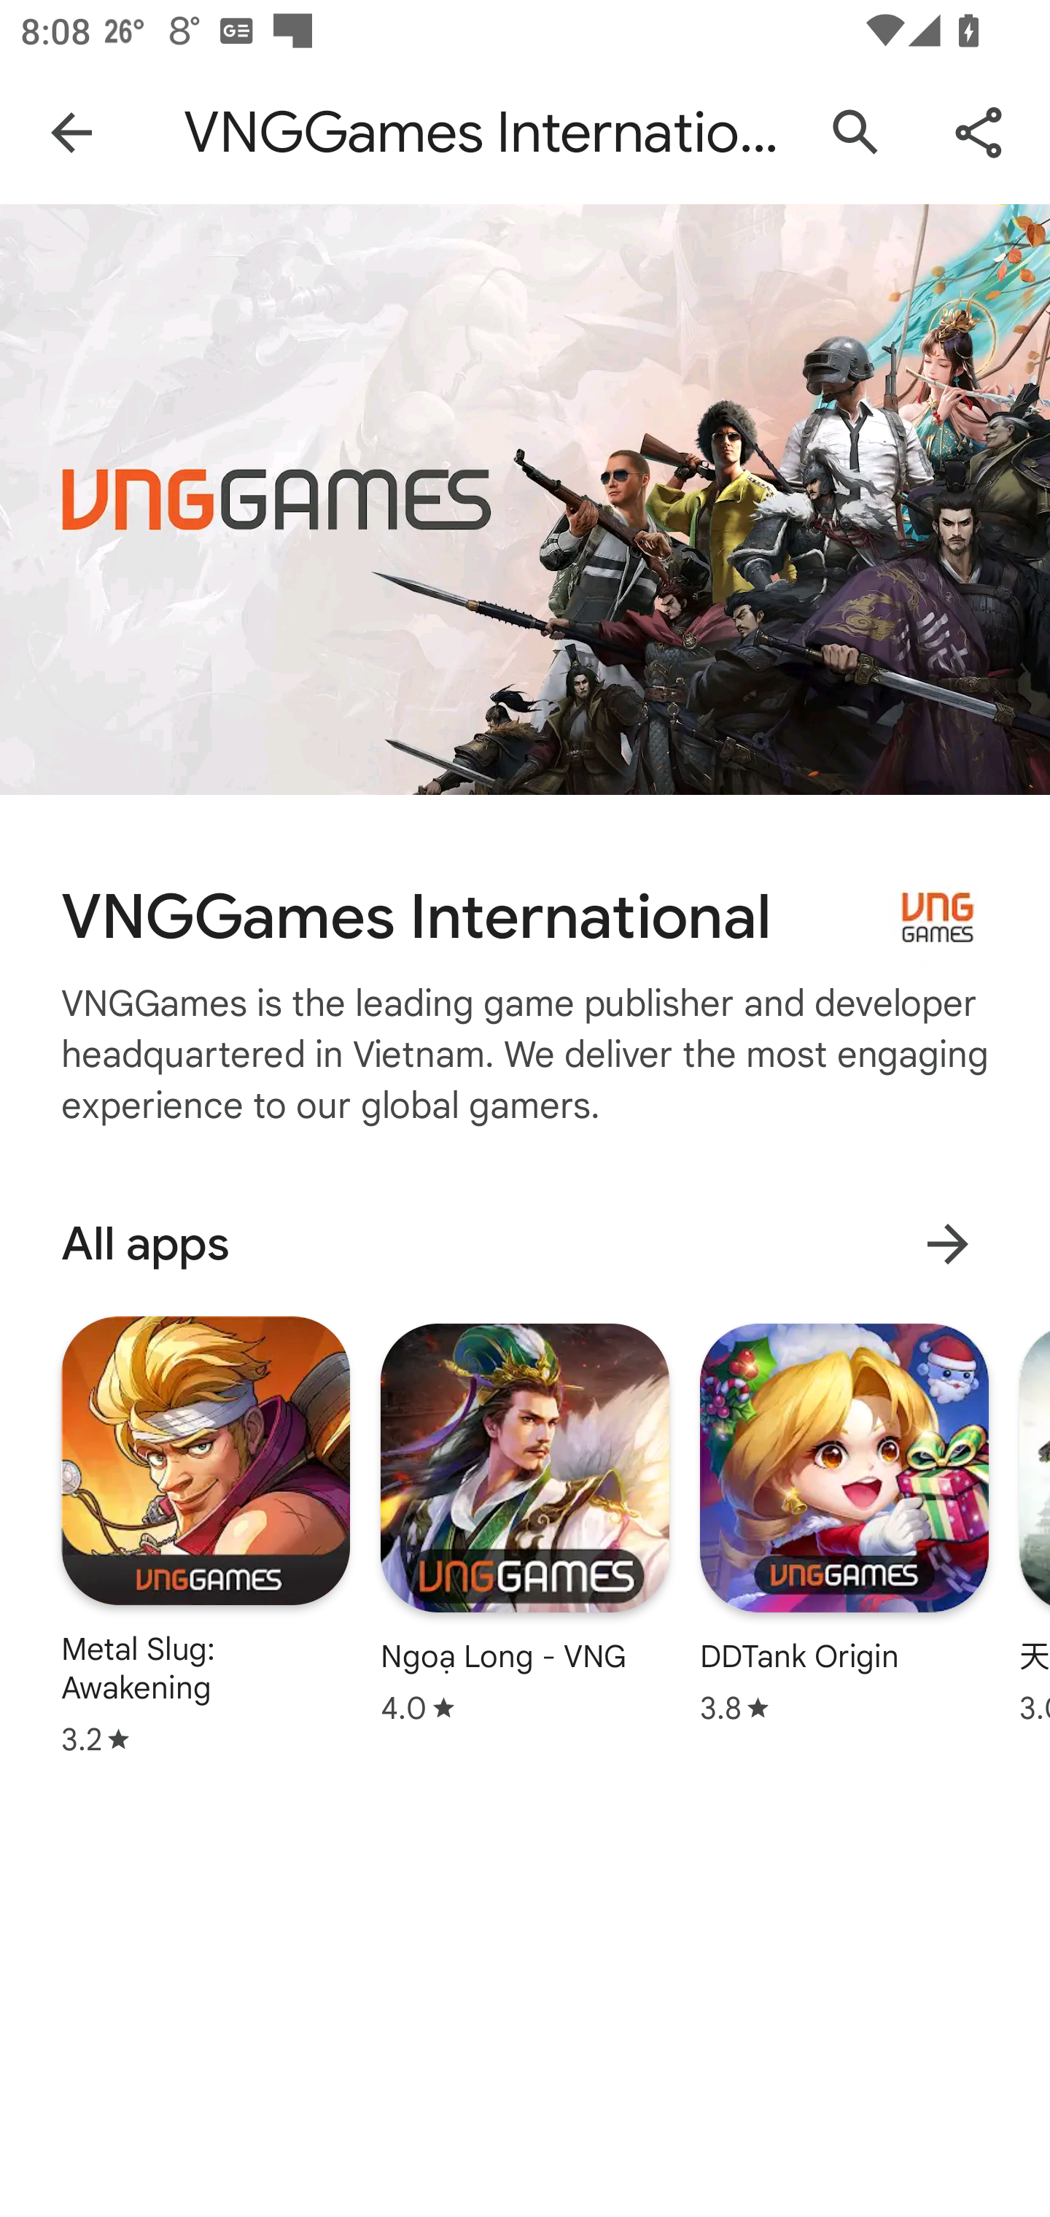  I want to click on Metal Slug: Awakening
Star rating: 3.2
, so click(206, 1534).